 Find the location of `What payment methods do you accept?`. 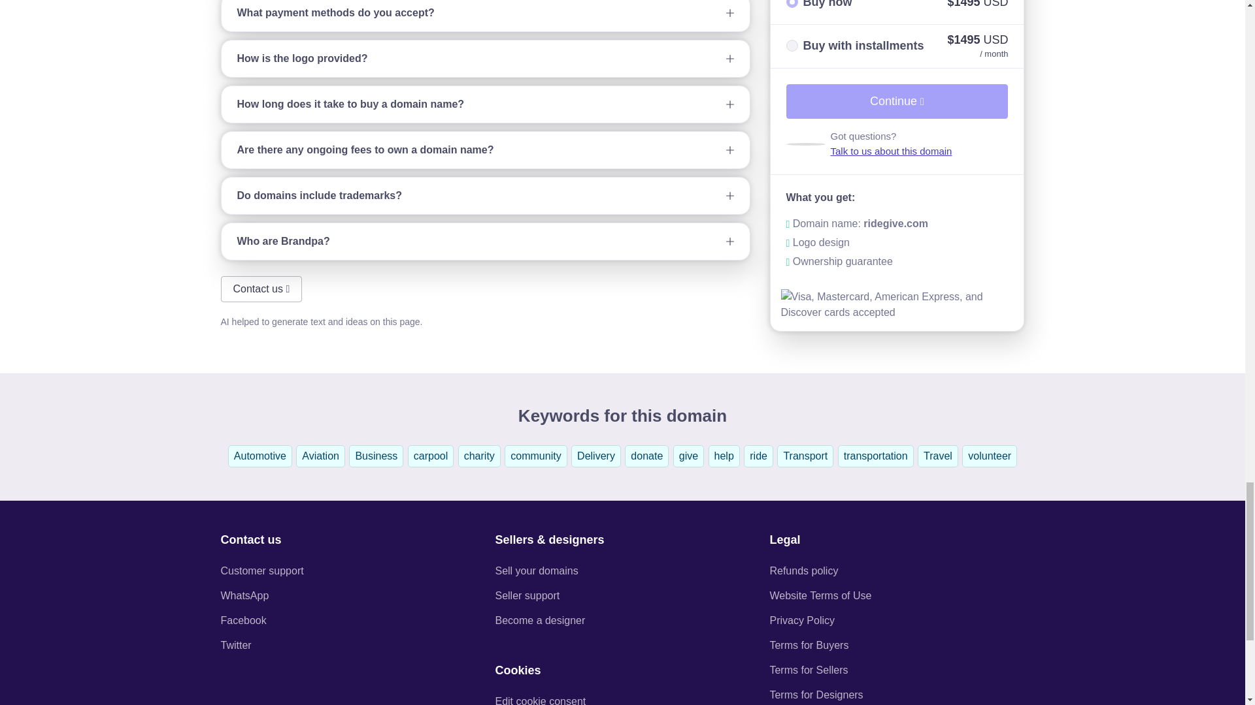

What payment methods do you accept? is located at coordinates (485, 16).